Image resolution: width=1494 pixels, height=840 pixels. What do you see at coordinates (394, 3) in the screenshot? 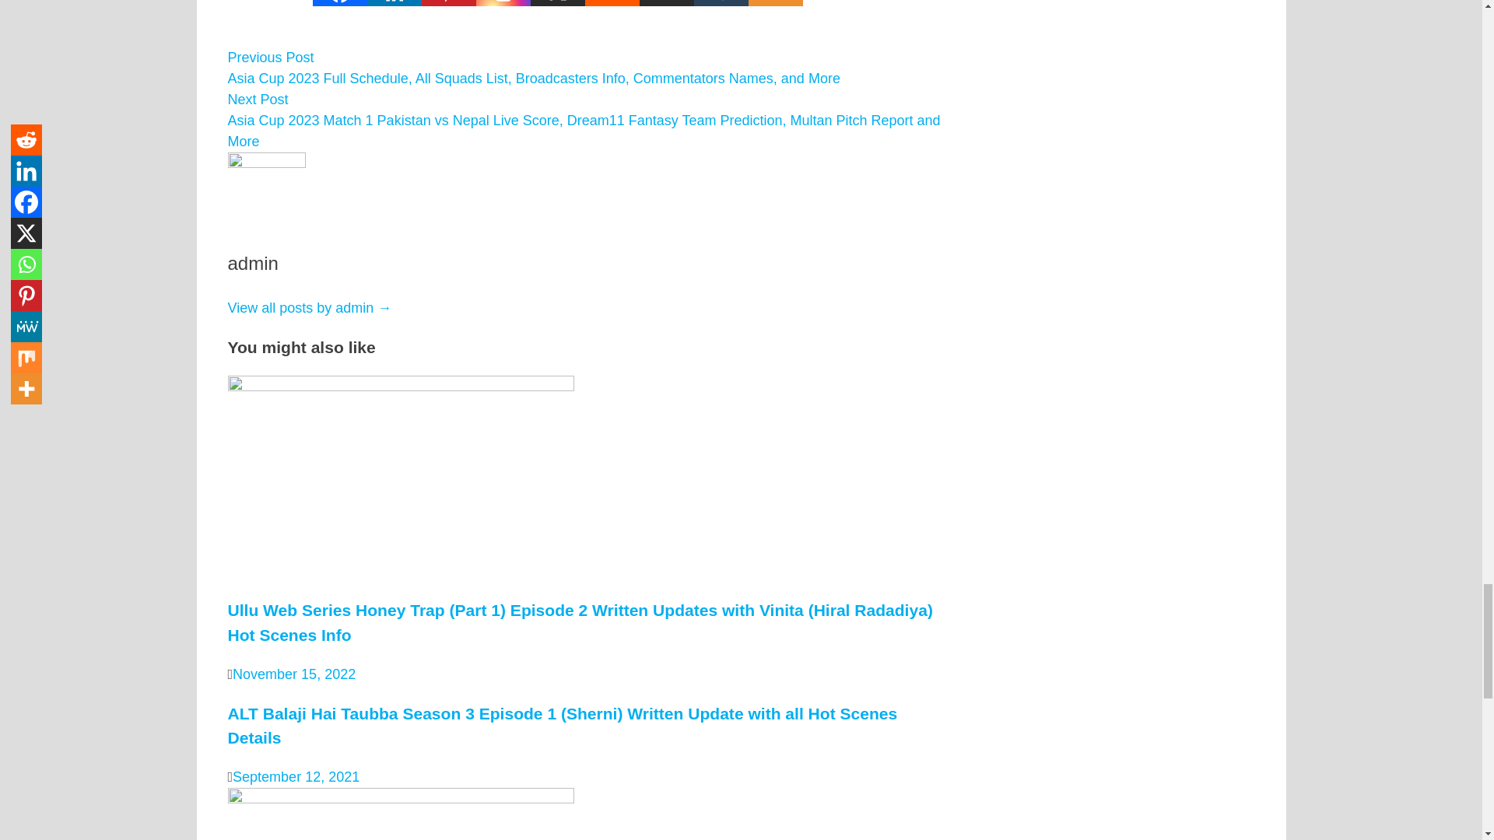
I see `Linkedin` at bounding box center [394, 3].